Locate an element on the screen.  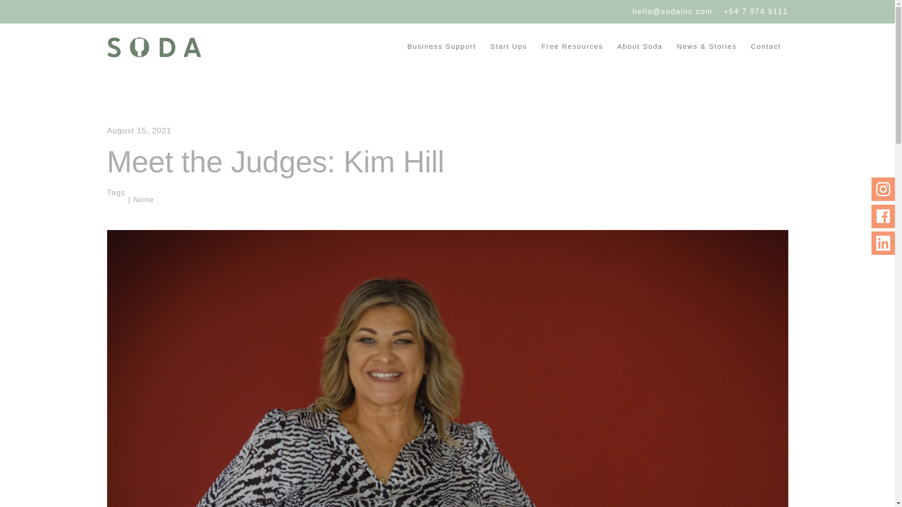
visit home page is located at coordinates (154, 47).